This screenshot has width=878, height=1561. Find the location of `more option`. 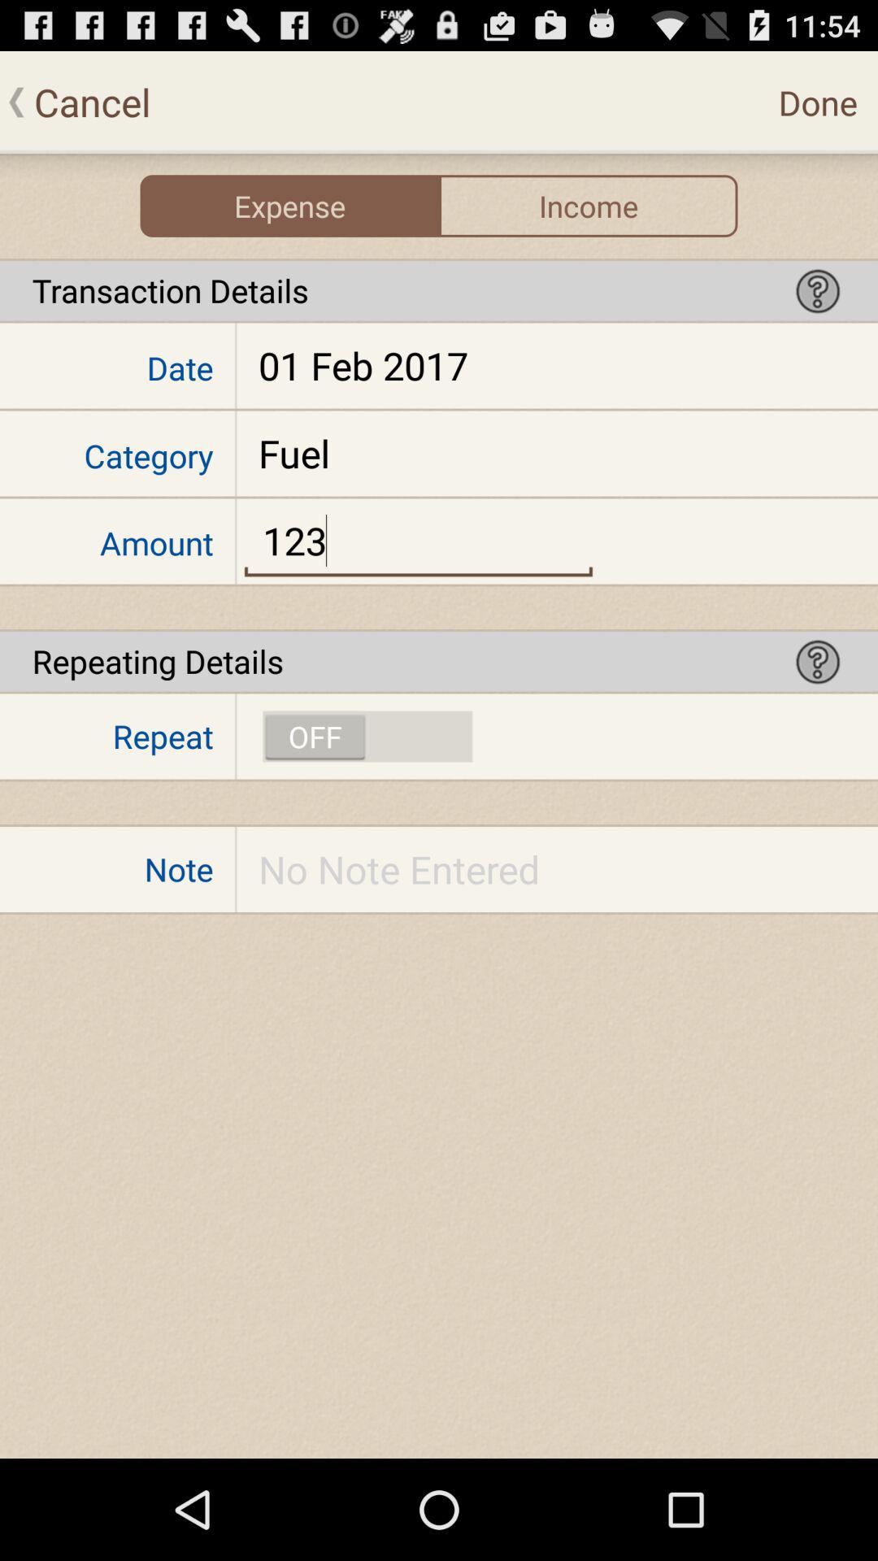

more option is located at coordinates (818, 291).